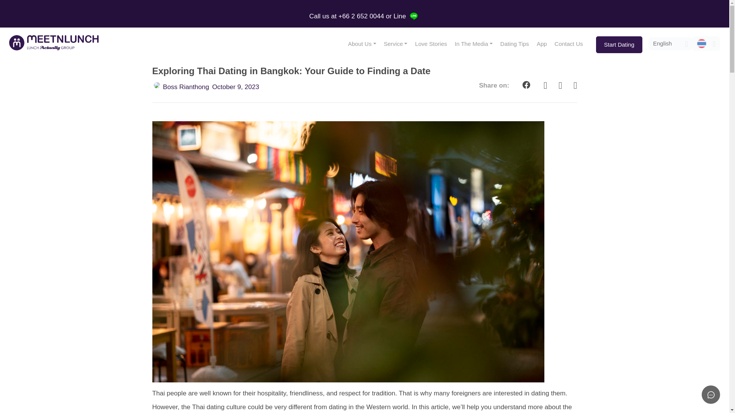 The width and height of the screenshot is (735, 413). What do you see at coordinates (474, 44) in the screenshot?
I see `In The Media` at bounding box center [474, 44].